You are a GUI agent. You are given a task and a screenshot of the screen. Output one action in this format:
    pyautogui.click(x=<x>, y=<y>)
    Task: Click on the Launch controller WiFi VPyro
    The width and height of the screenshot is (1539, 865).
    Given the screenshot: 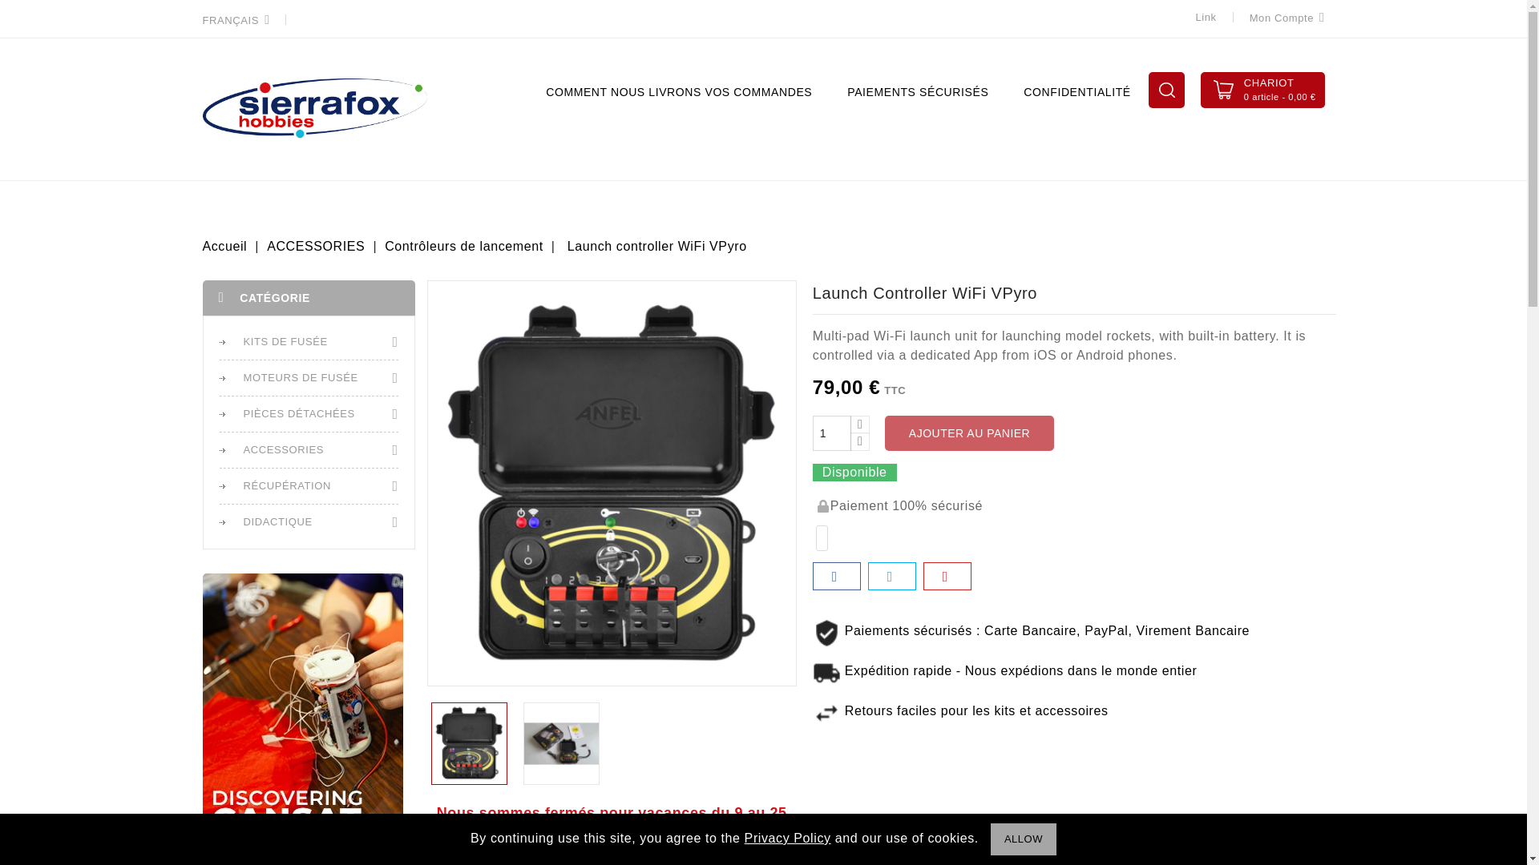 What is the action you would take?
    pyautogui.click(x=657, y=247)
    